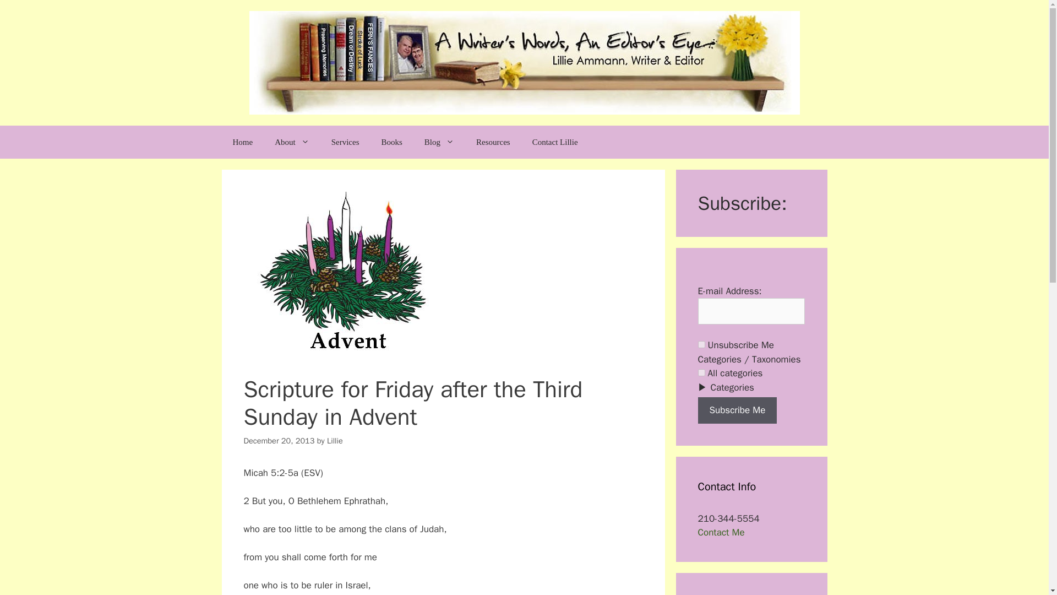 This screenshot has width=1057, height=595. What do you see at coordinates (292, 142) in the screenshot?
I see `About` at bounding box center [292, 142].